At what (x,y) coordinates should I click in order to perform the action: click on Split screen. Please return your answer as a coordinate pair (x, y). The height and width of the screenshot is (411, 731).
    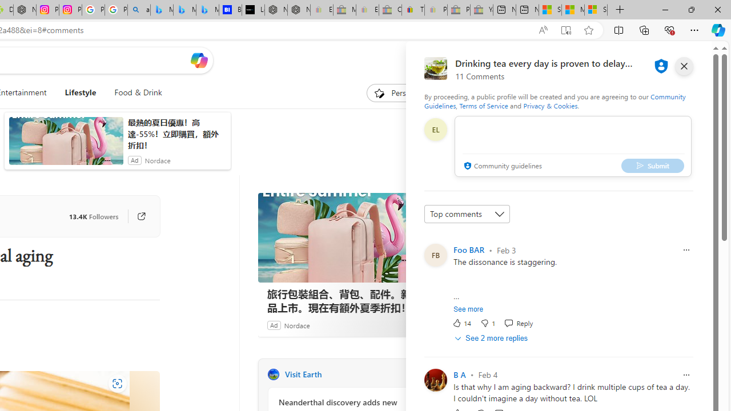
    Looking at the image, I should click on (618, 30).